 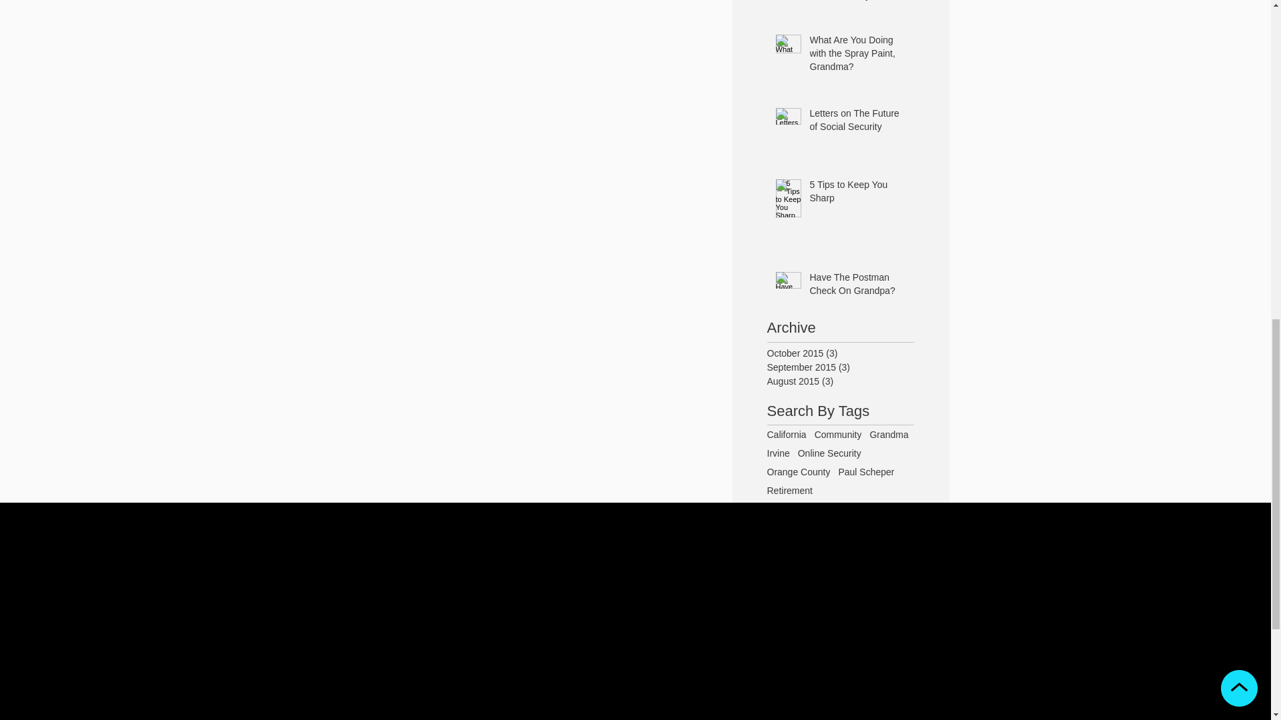 What do you see at coordinates (857, 56) in the screenshot?
I see `What Are You Doing with the Spray Paint, Grandma?` at bounding box center [857, 56].